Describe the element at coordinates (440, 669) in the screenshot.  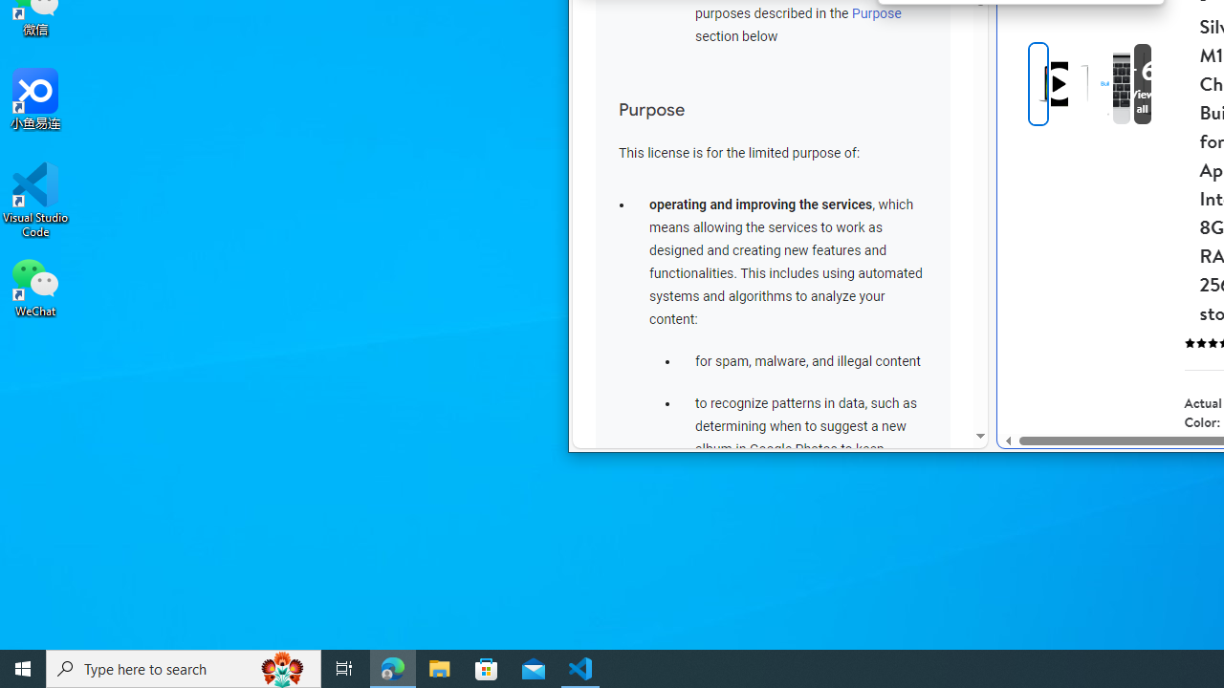
I see `File Explorer` at that location.